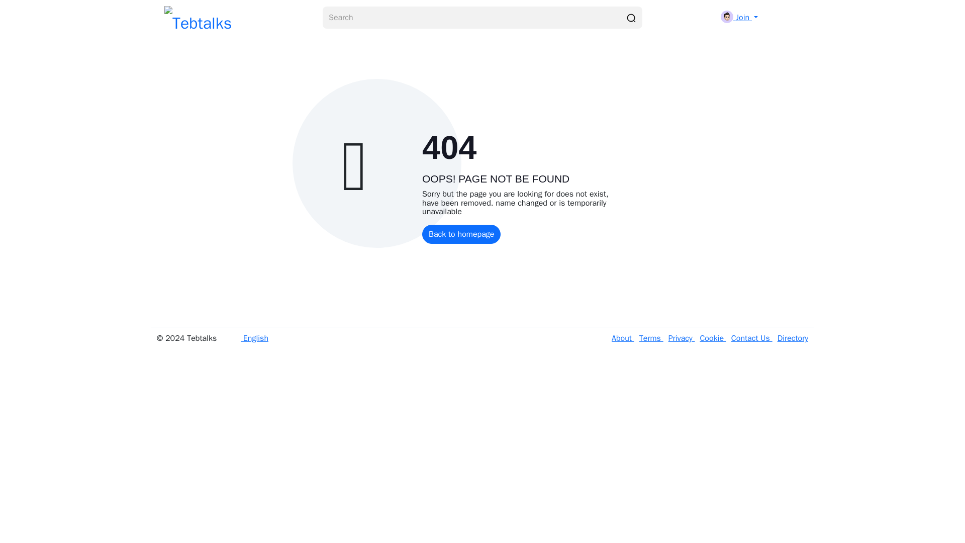 Image resolution: width=965 pixels, height=543 pixels. Describe the element at coordinates (739, 17) in the screenshot. I see `Join` at that location.